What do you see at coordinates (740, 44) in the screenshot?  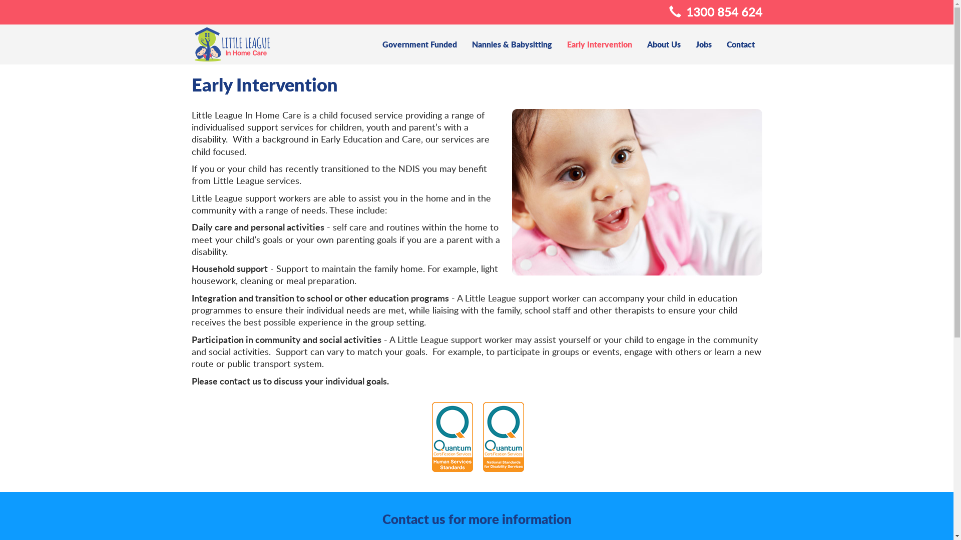 I see `Contact` at bounding box center [740, 44].